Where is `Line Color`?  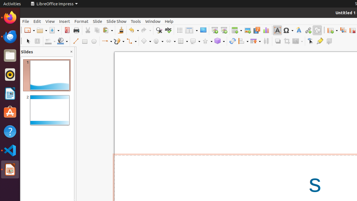
Line Color is located at coordinates (50, 41).